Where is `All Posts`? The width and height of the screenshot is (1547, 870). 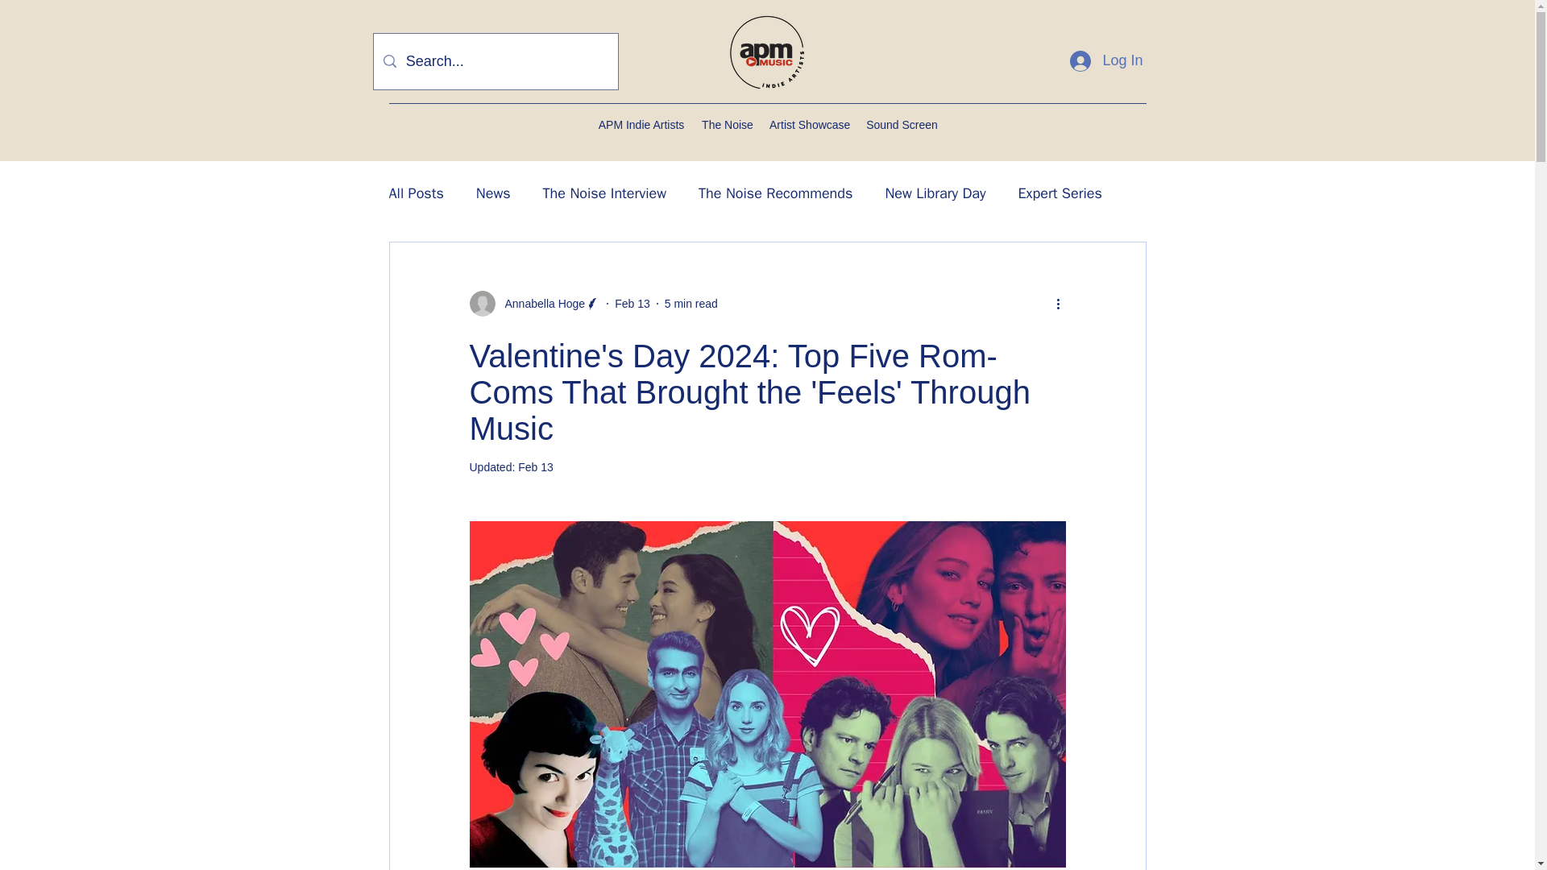 All Posts is located at coordinates (415, 193).